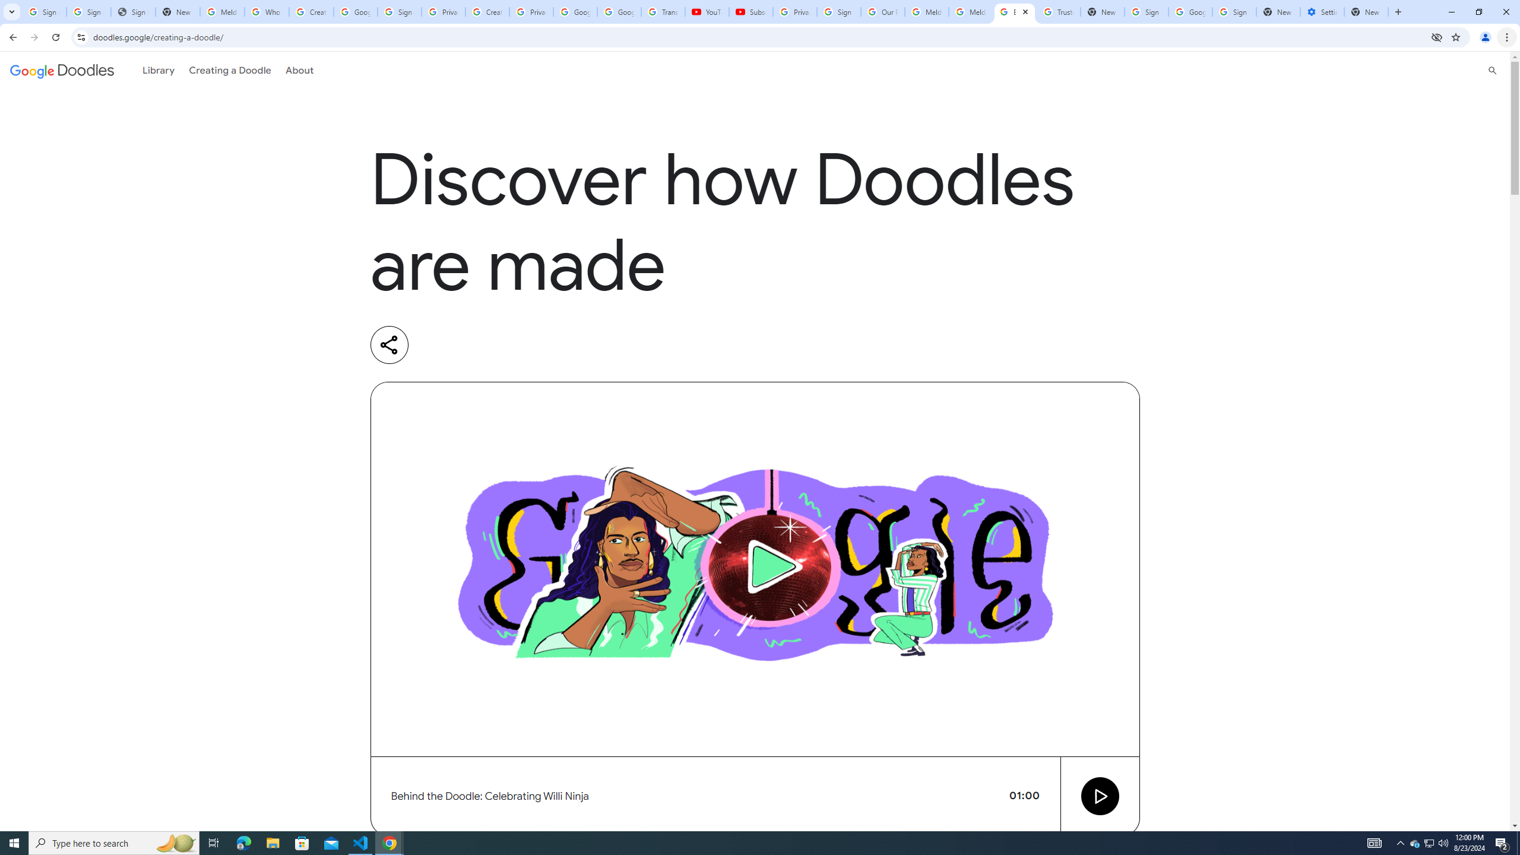  Describe the element at coordinates (231, 70) in the screenshot. I see `Creating a Doodle` at that location.